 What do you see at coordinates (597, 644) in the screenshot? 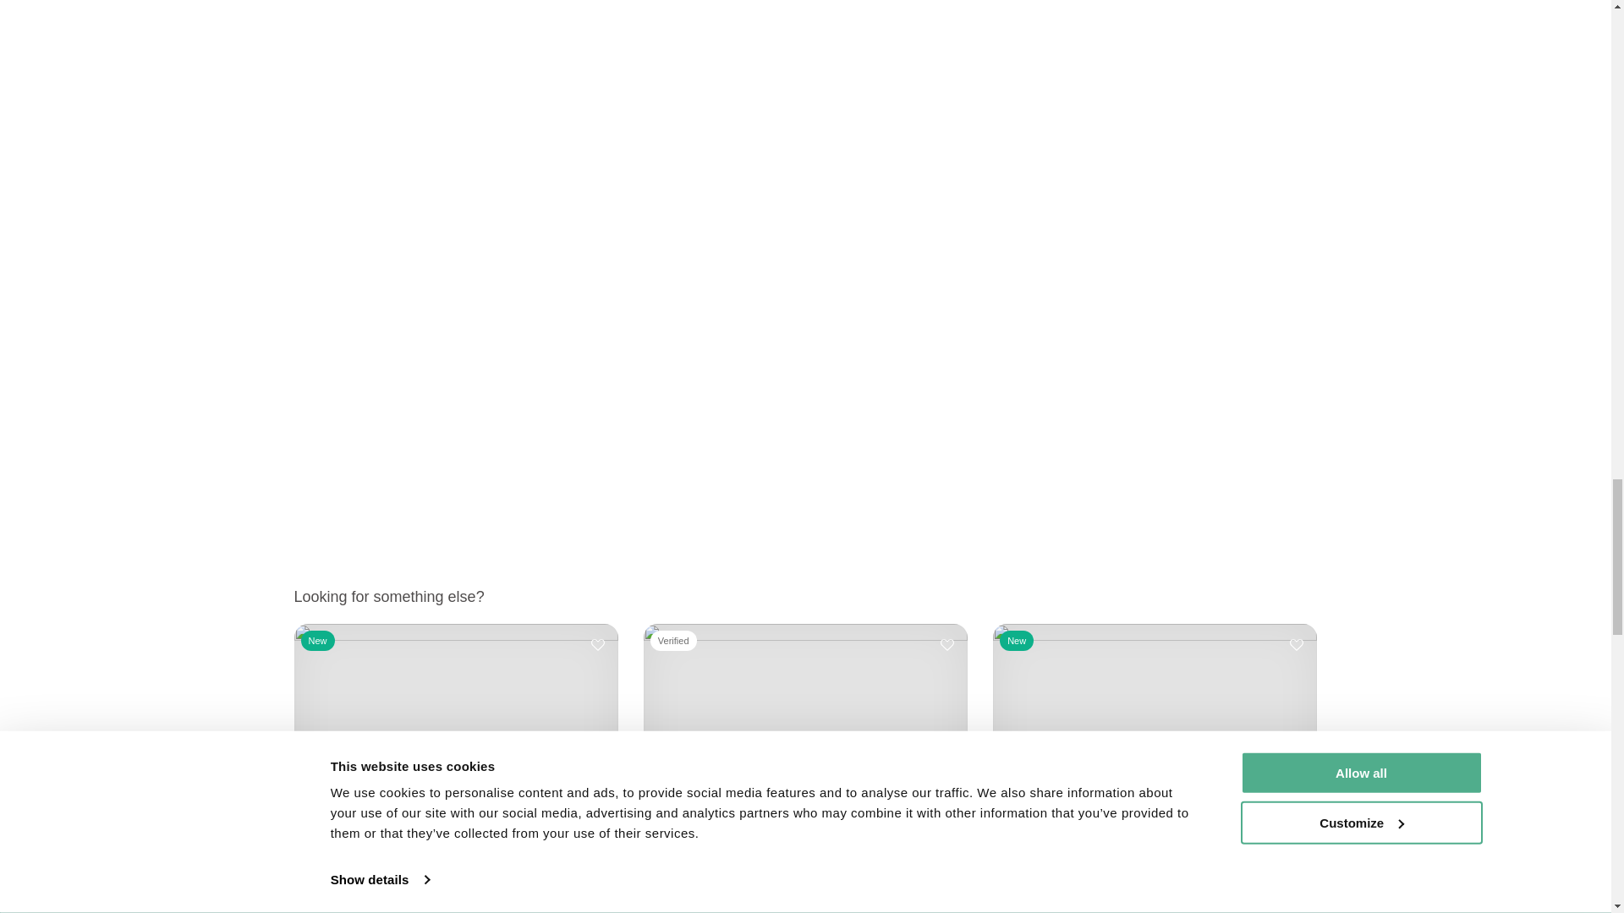
I see `Save` at bounding box center [597, 644].